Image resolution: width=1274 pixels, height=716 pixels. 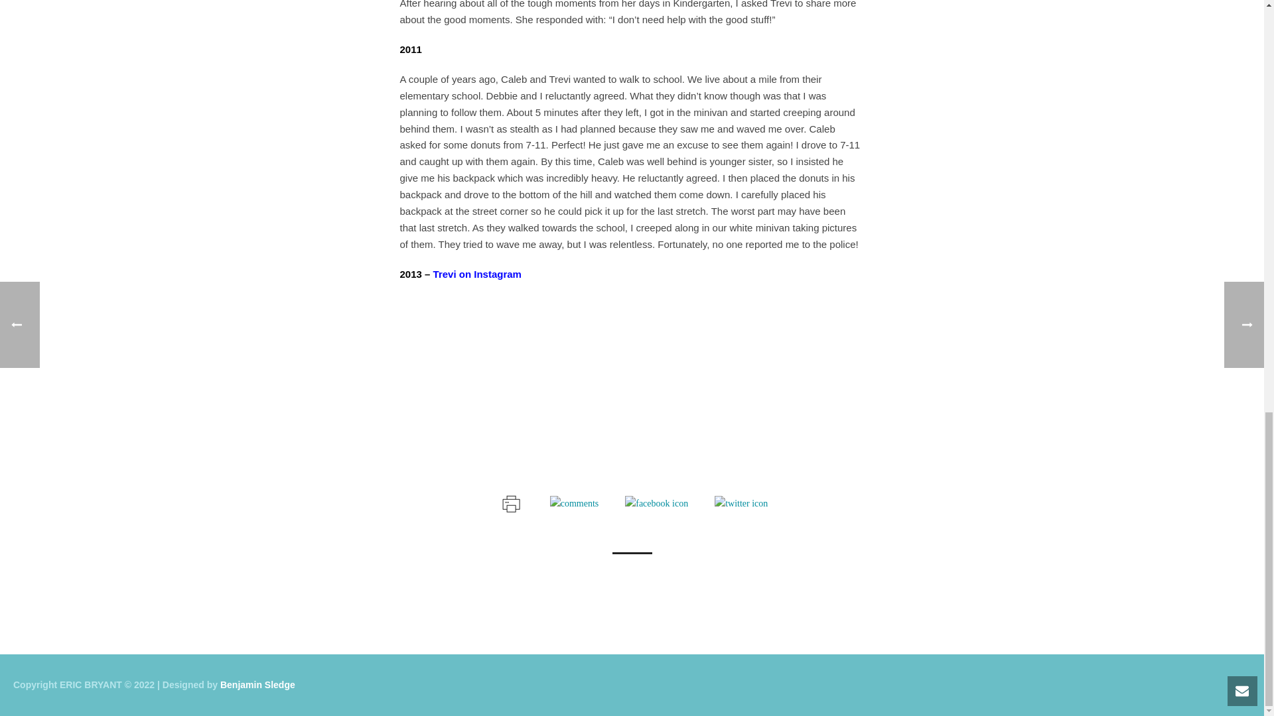 What do you see at coordinates (476, 274) in the screenshot?
I see `Trevi on Instagram` at bounding box center [476, 274].